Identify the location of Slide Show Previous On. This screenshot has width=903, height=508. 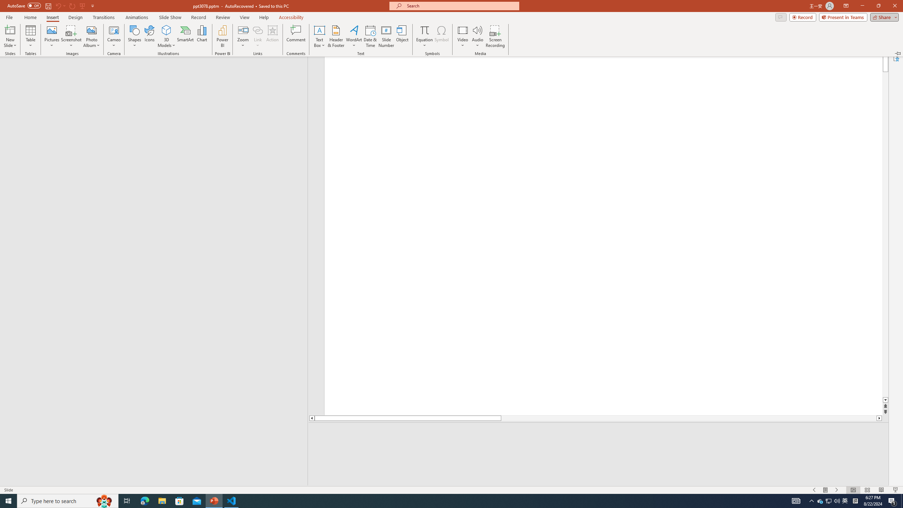
(814, 490).